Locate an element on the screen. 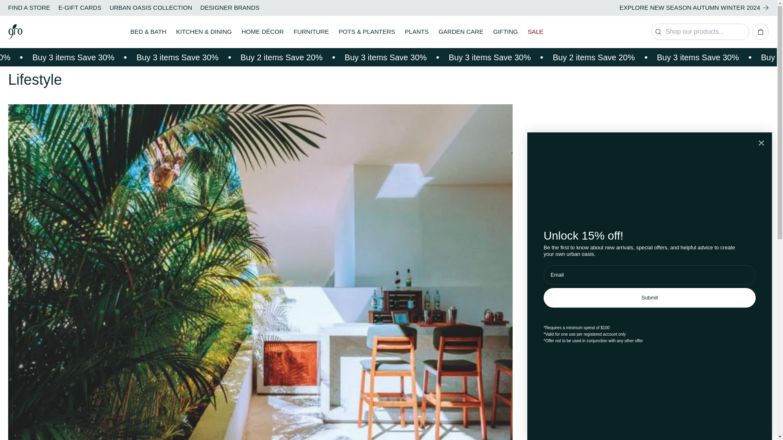 Image resolution: width=783 pixels, height=440 pixels. GARDEN CARE is located at coordinates (461, 32).